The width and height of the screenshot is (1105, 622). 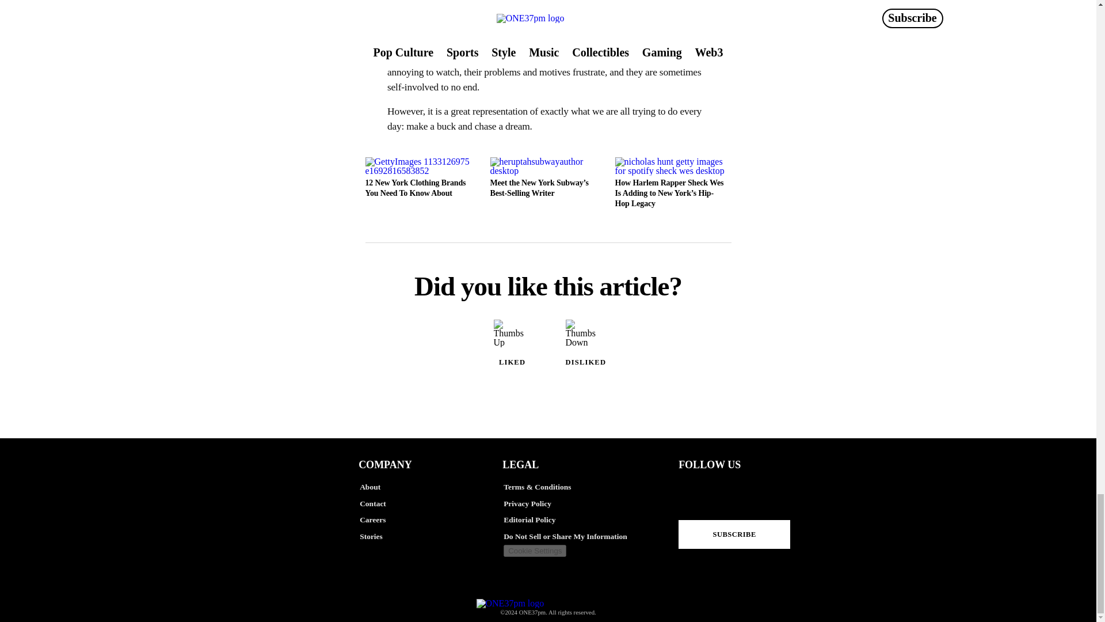 I want to click on Do Not Sell or Share My Information, so click(x=576, y=537).